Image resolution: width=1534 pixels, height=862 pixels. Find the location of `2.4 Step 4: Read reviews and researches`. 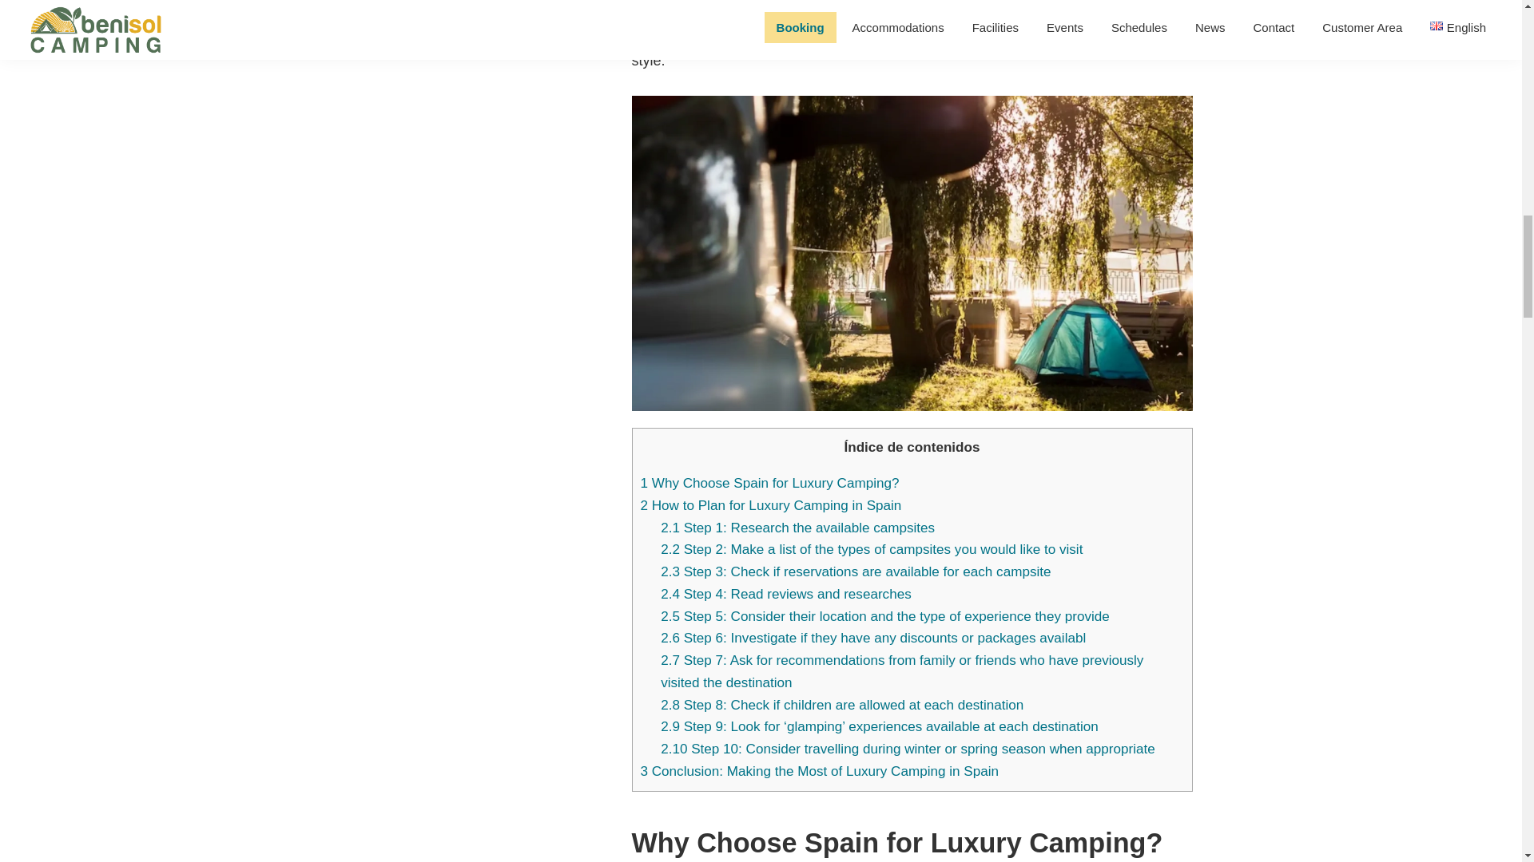

2.4 Step 4: Read reviews and researches is located at coordinates (786, 594).